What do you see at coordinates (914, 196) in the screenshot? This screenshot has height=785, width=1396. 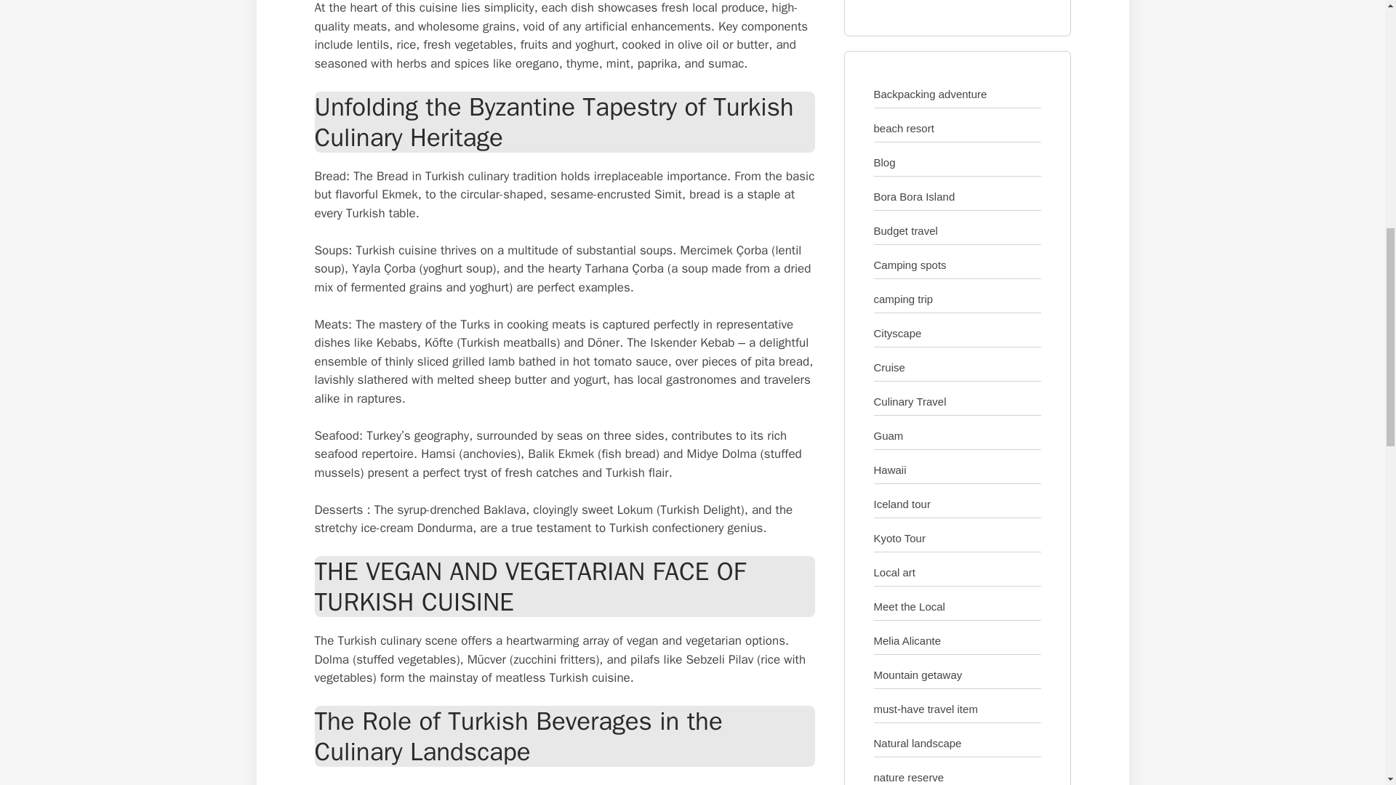 I see `Bora Bora Island` at bounding box center [914, 196].